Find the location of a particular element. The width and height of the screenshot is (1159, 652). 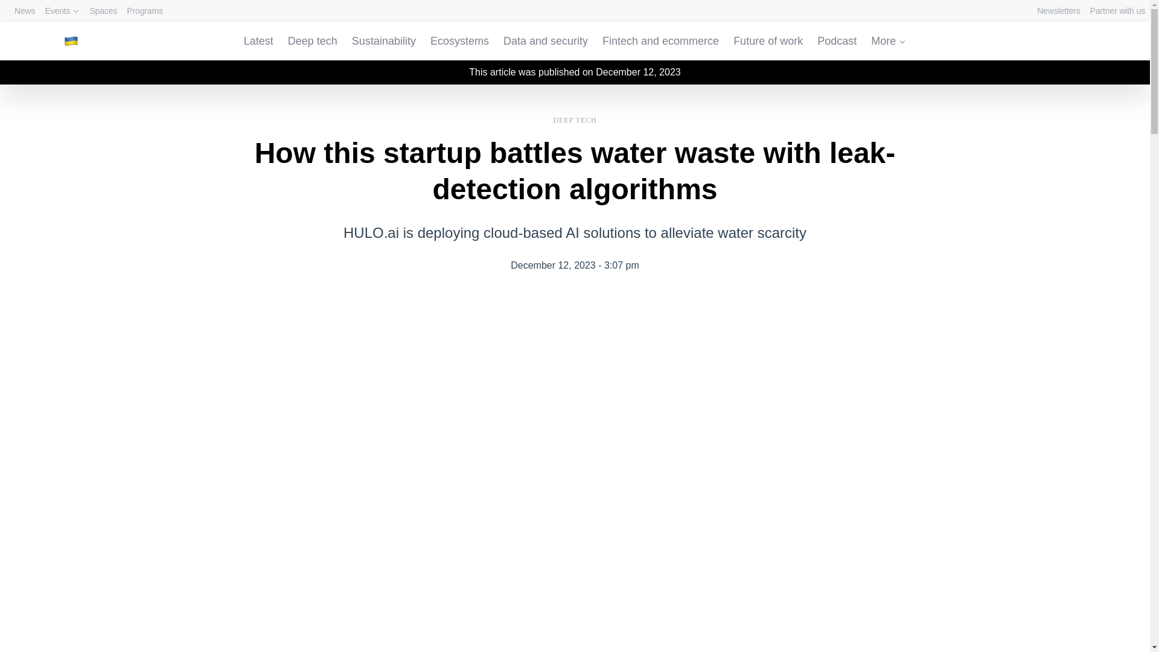

Programs is located at coordinates (145, 11).